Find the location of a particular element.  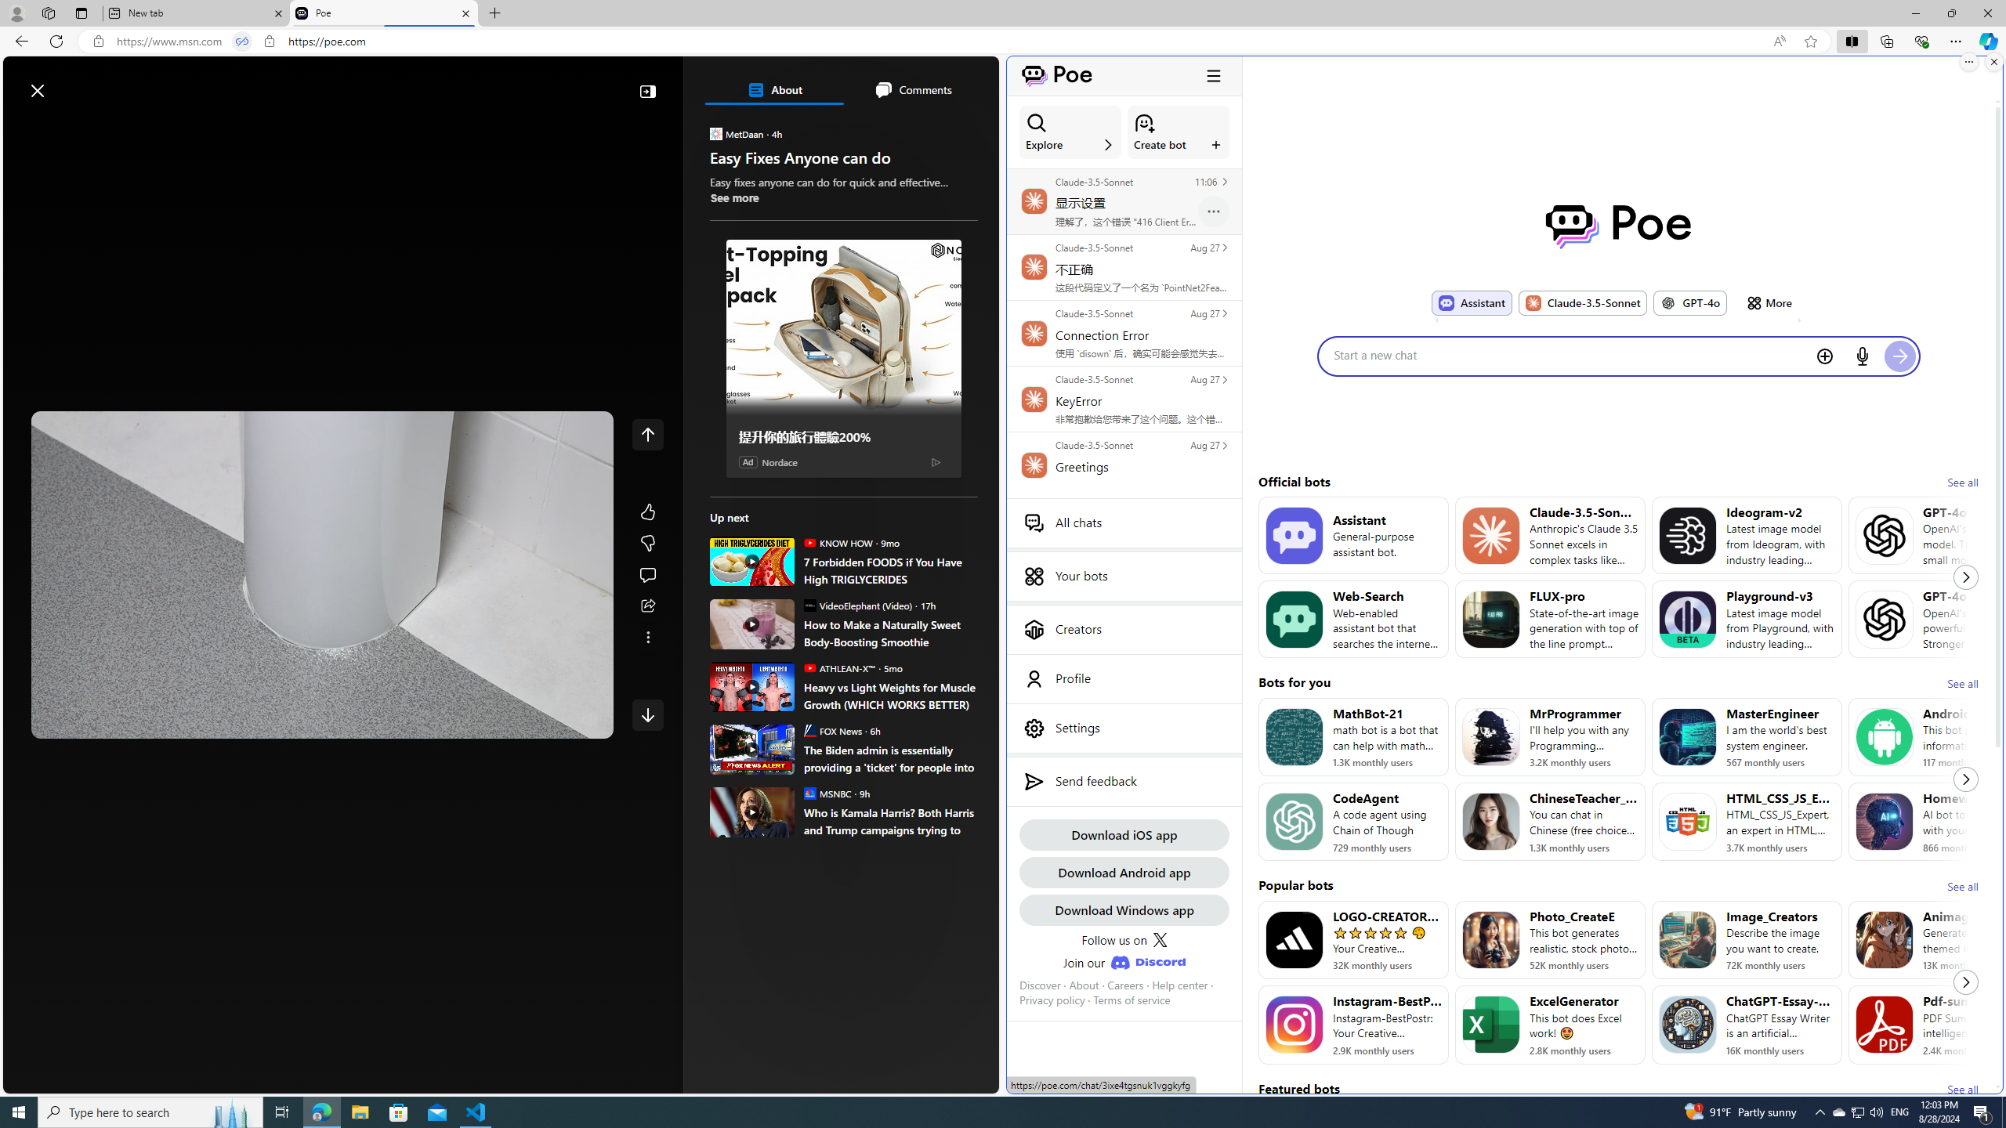

Follow us on is located at coordinates (1124, 940).